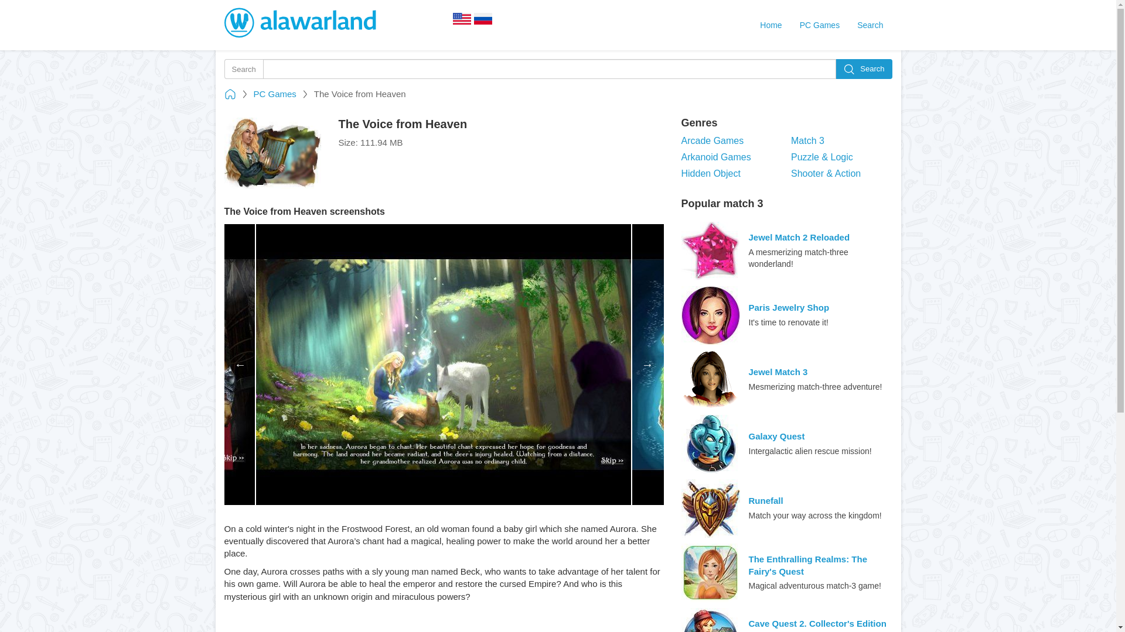  Describe the element at coordinates (483, 22) in the screenshot. I see `Go to AlawarLand RUS` at that location.